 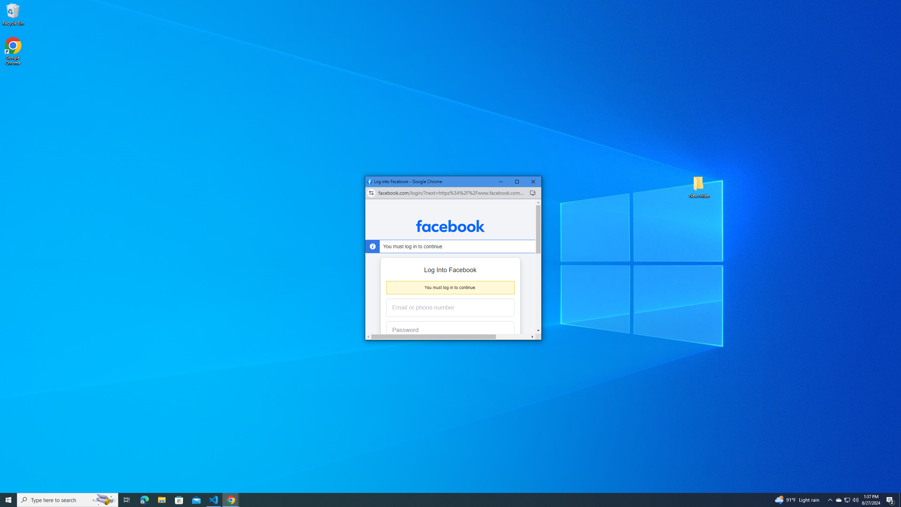 What do you see at coordinates (444, 500) in the screenshot?
I see `Running applications` at bounding box center [444, 500].